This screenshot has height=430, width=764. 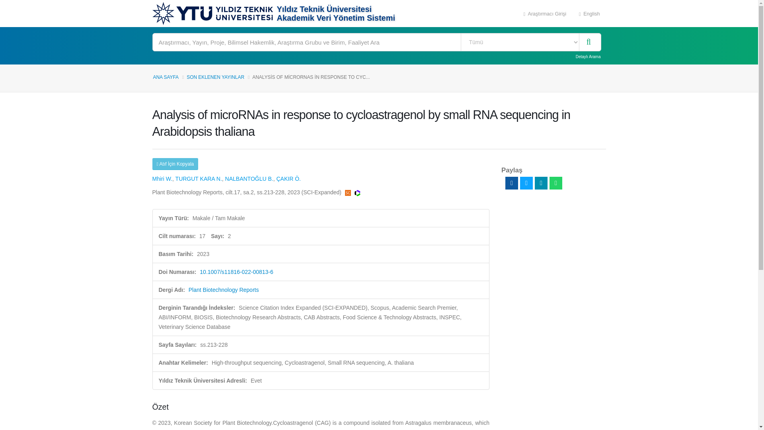 What do you see at coordinates (162, 178) in the screenshot?
I see `Mhiri W.` at bounding box center [162, 178].